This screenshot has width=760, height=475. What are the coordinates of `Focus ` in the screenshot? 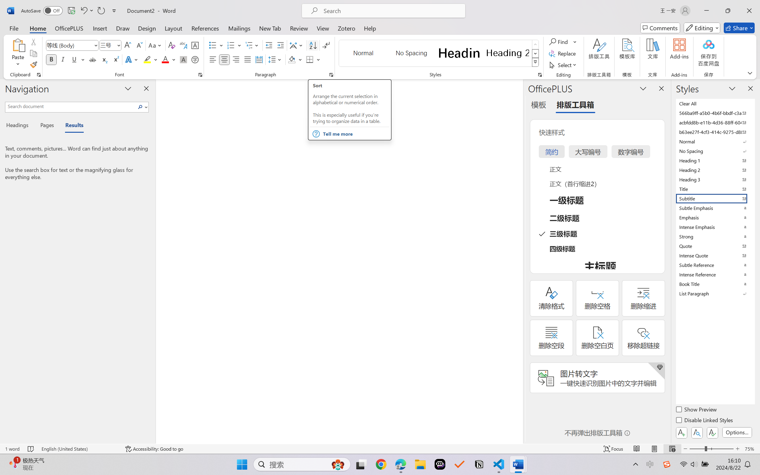 It's located at (614, 449).